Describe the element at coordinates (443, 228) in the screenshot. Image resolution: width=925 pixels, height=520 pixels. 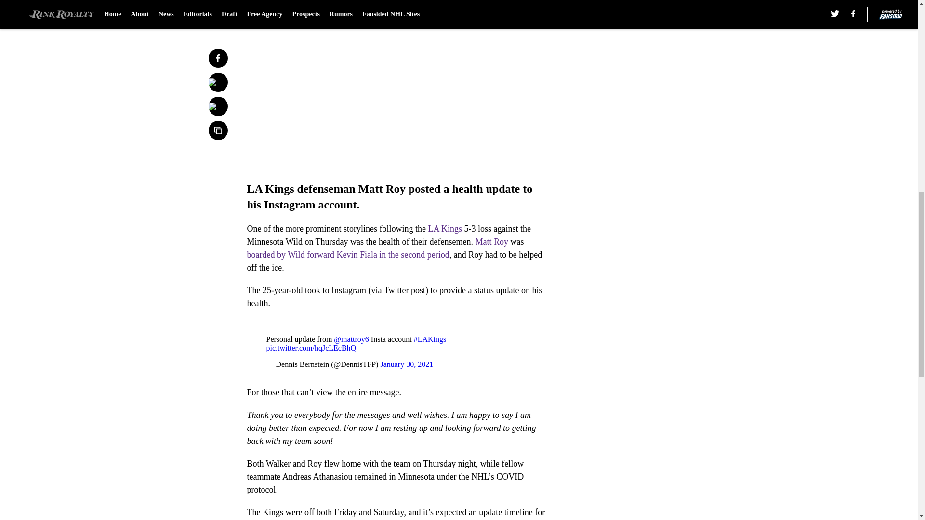
I see `LA Kings` at that location.